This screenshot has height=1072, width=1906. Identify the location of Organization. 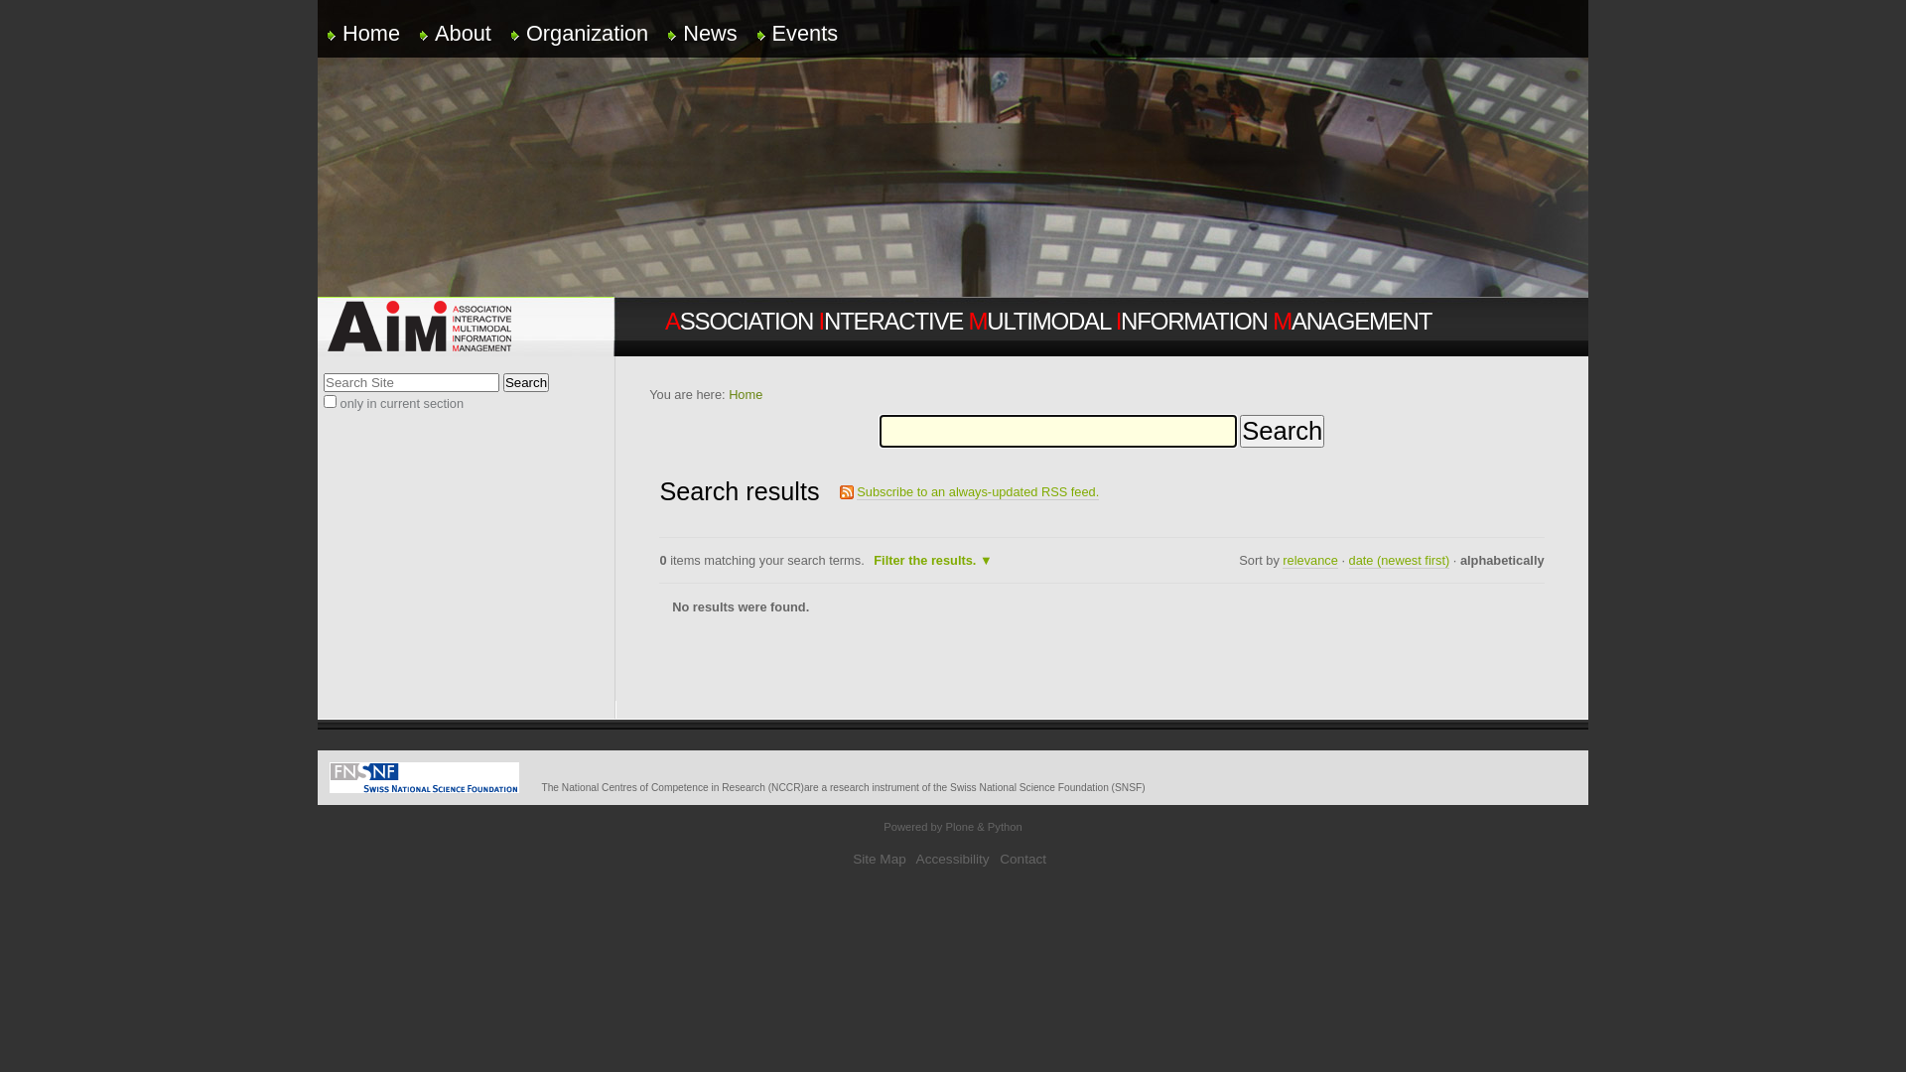
(590, 24).